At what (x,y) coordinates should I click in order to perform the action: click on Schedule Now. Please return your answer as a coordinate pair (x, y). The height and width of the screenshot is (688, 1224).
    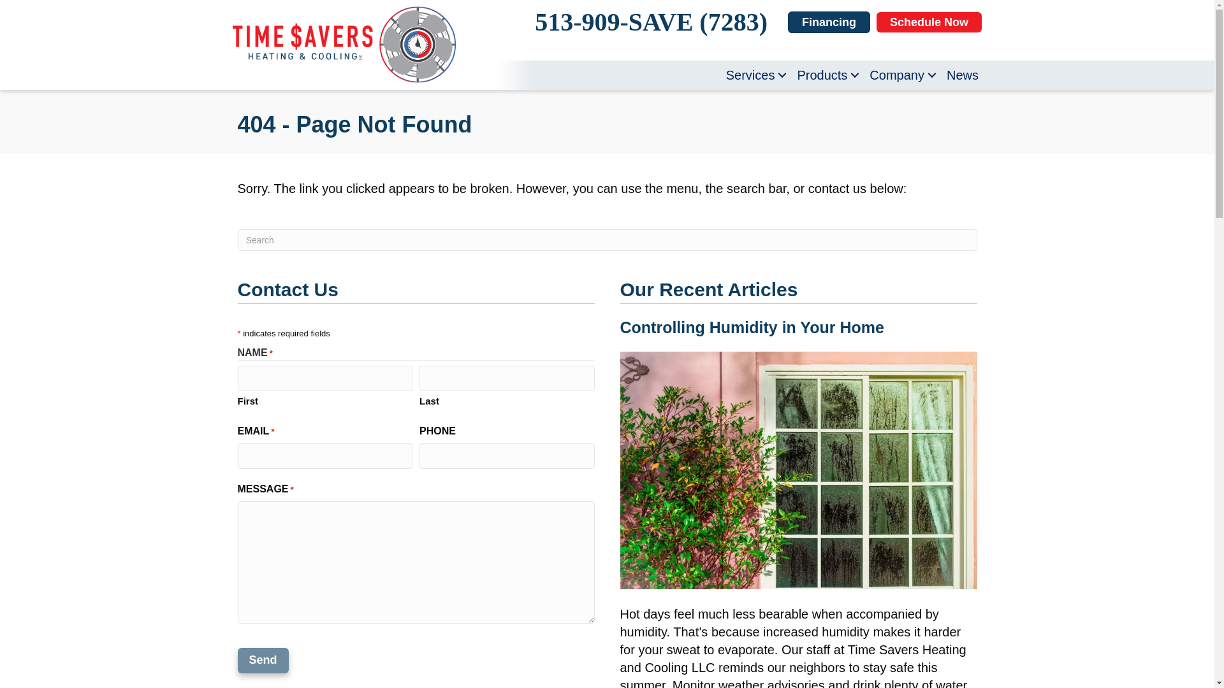
    Looking at the image, I should click on (928, 22).